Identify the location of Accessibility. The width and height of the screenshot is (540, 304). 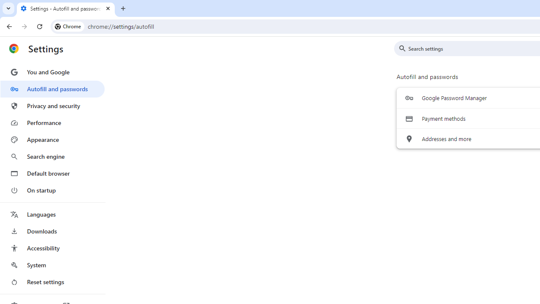
(52, 248).